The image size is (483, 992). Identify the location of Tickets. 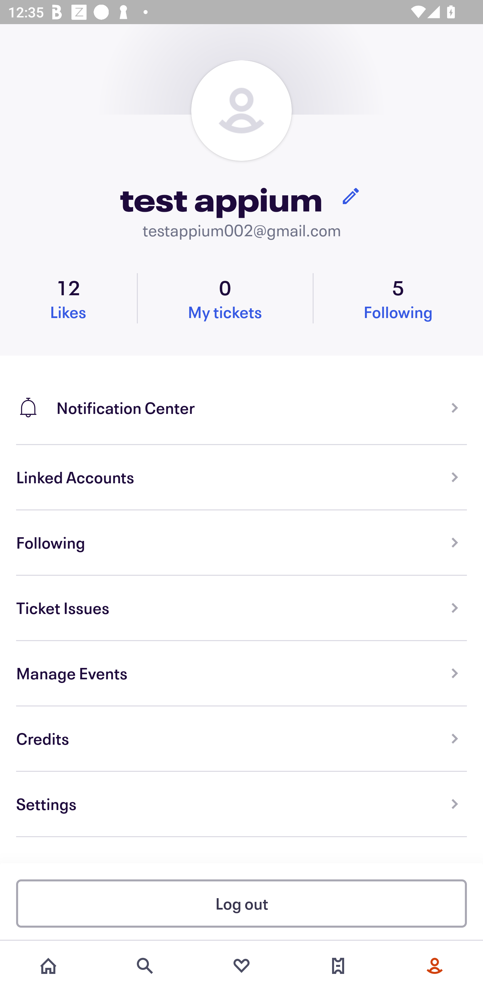
(338, 966).